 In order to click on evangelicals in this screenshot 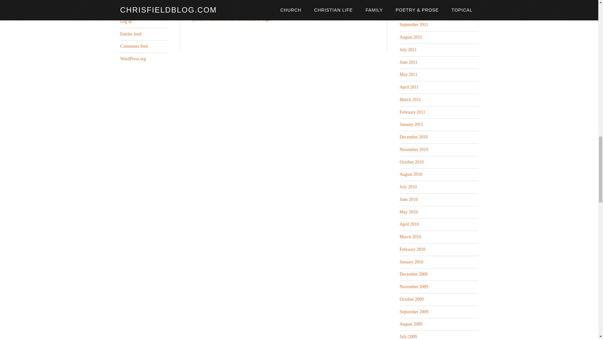, I will do `click(266, 4)`.